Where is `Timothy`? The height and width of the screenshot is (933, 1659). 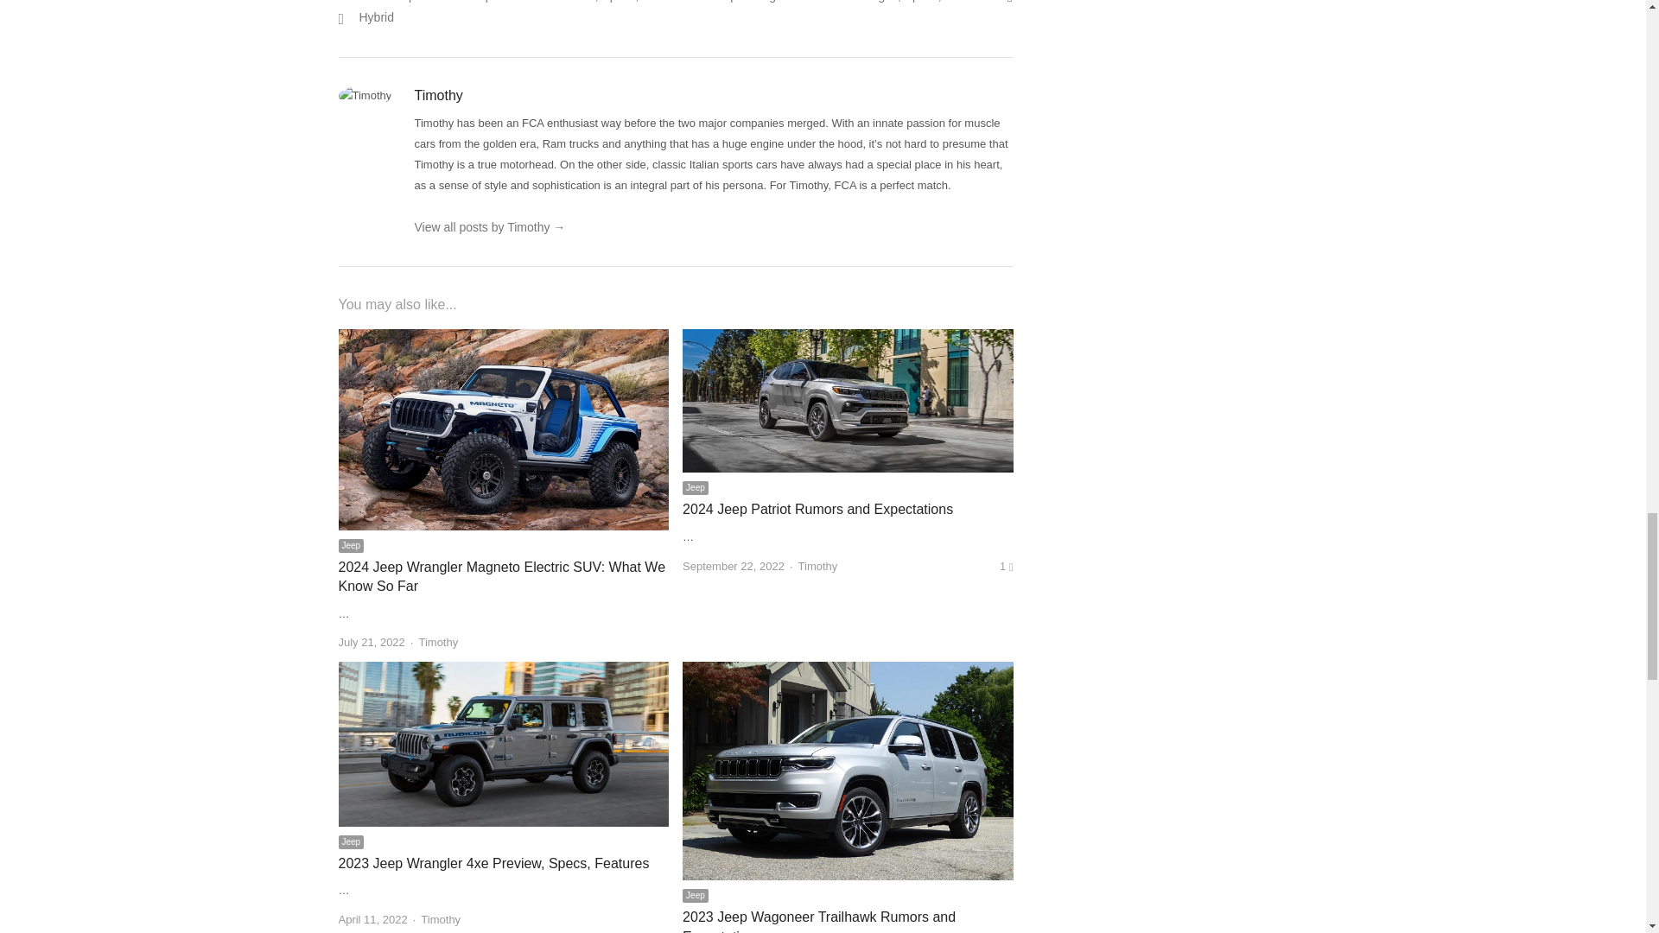
Timothy is located at coordinates (437, 641).